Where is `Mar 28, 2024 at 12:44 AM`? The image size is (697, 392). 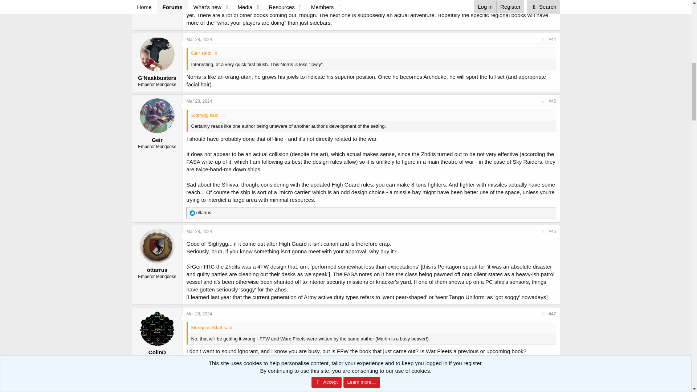 Mar 28, 2024 at 12:44 AM is located at coordinates (200, 101).